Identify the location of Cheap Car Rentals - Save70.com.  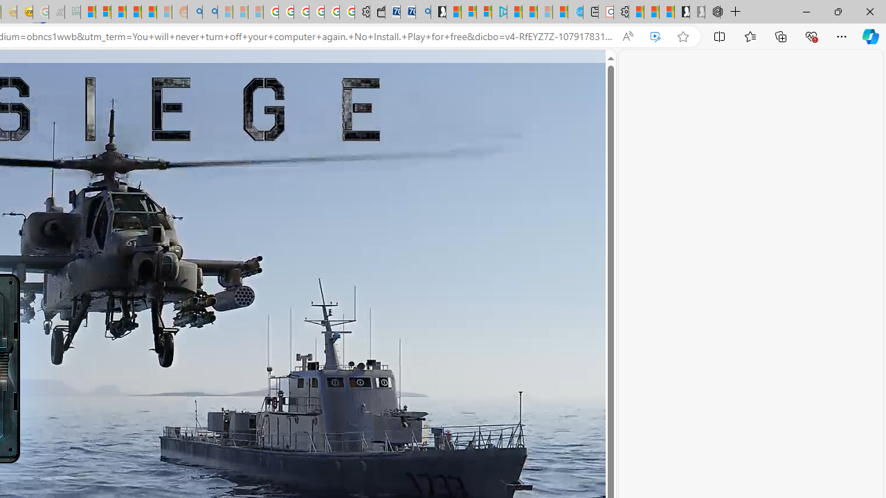
(408, 12).